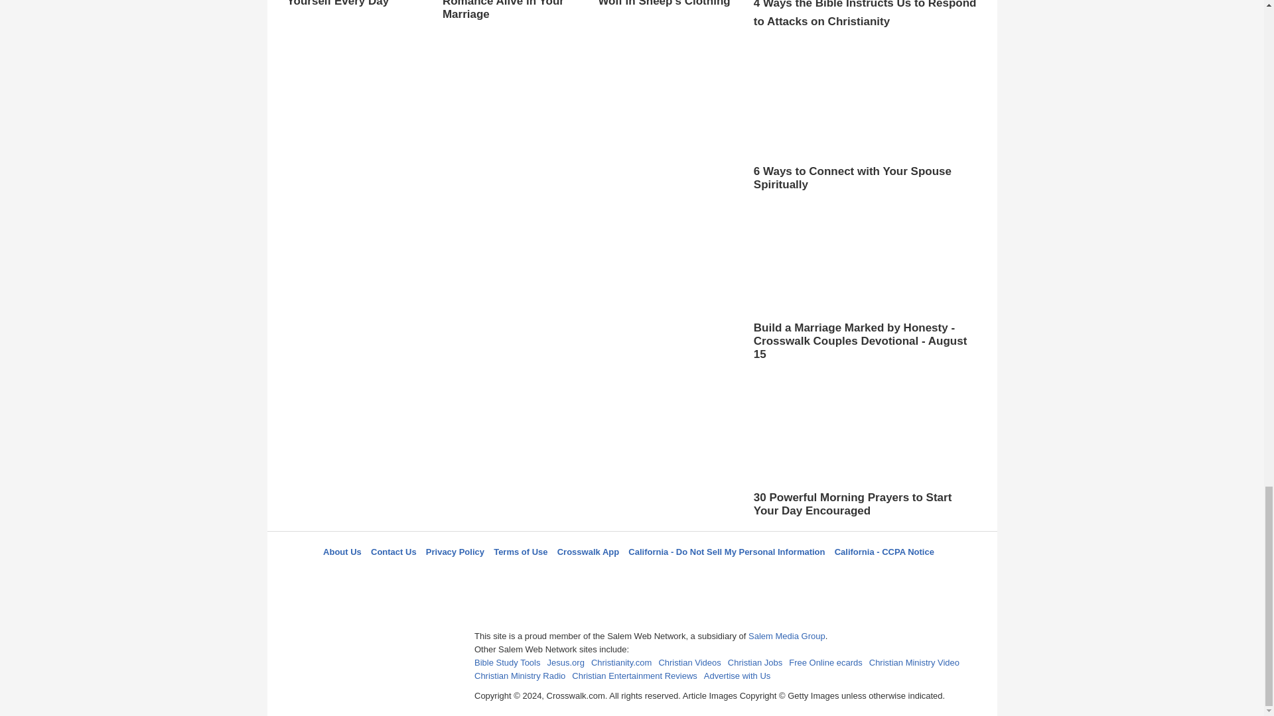 Image resolution: width=1274 pixels, height=716 pixels. I want to click on Twitter, so click(598, 575).